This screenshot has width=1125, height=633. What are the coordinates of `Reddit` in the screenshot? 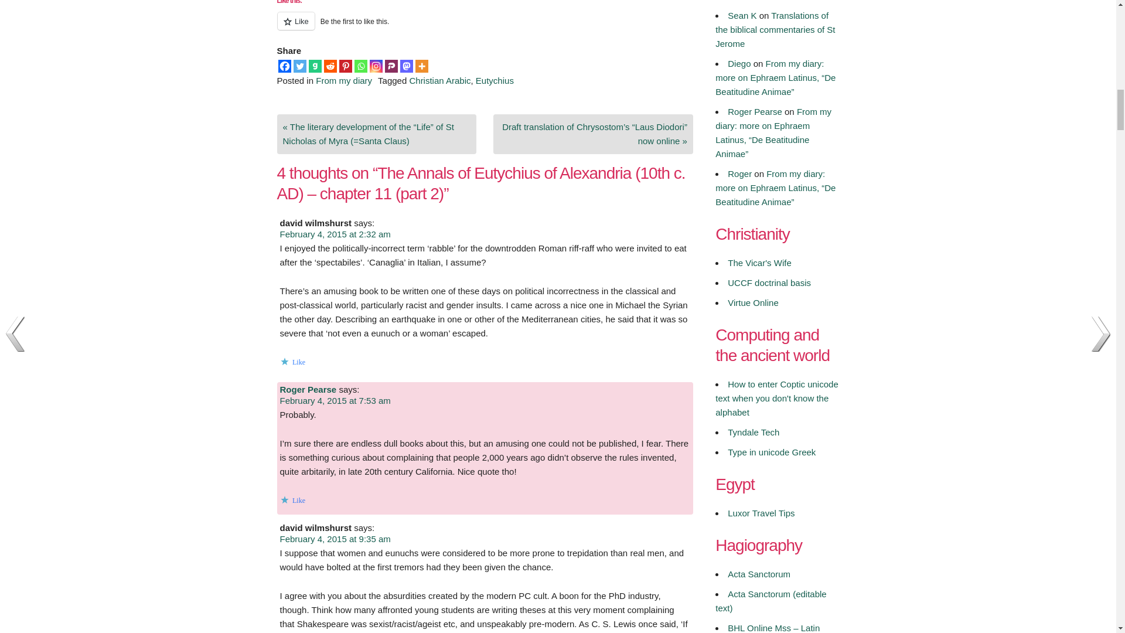 It's located at (330, 66).